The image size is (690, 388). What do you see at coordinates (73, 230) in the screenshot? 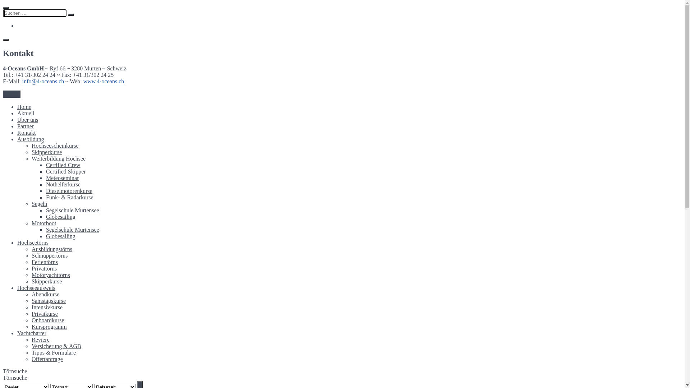
I see `Segelschule Murtensee` at bounding box center [73, 230].